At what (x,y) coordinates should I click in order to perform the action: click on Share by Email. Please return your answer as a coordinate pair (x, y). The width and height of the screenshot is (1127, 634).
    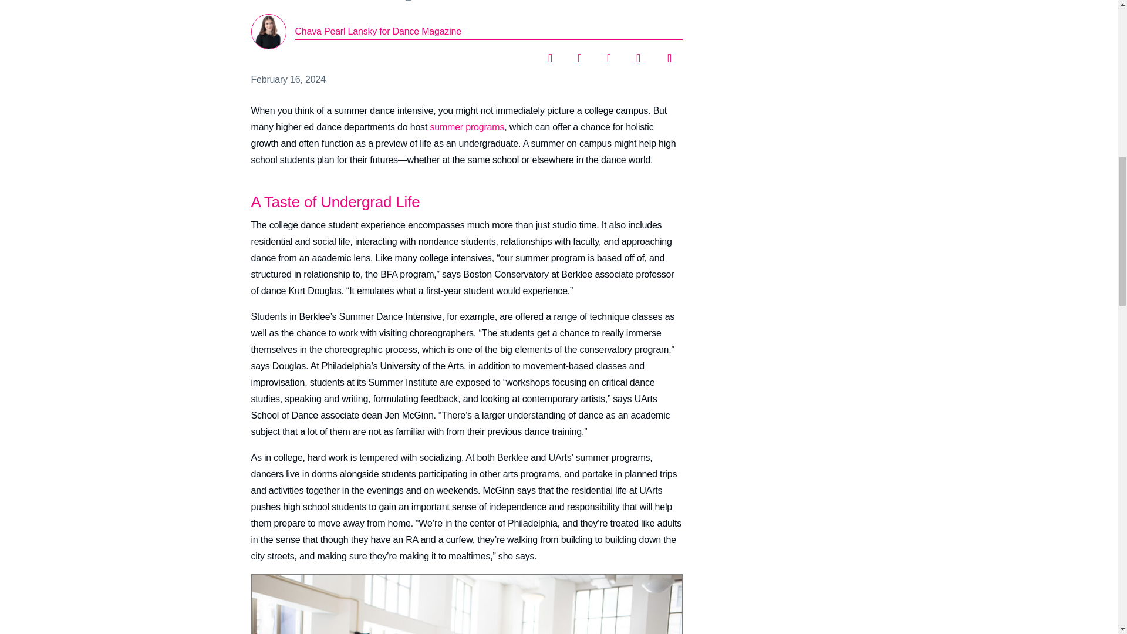
    Looking at the image, I should click on (667, 54).